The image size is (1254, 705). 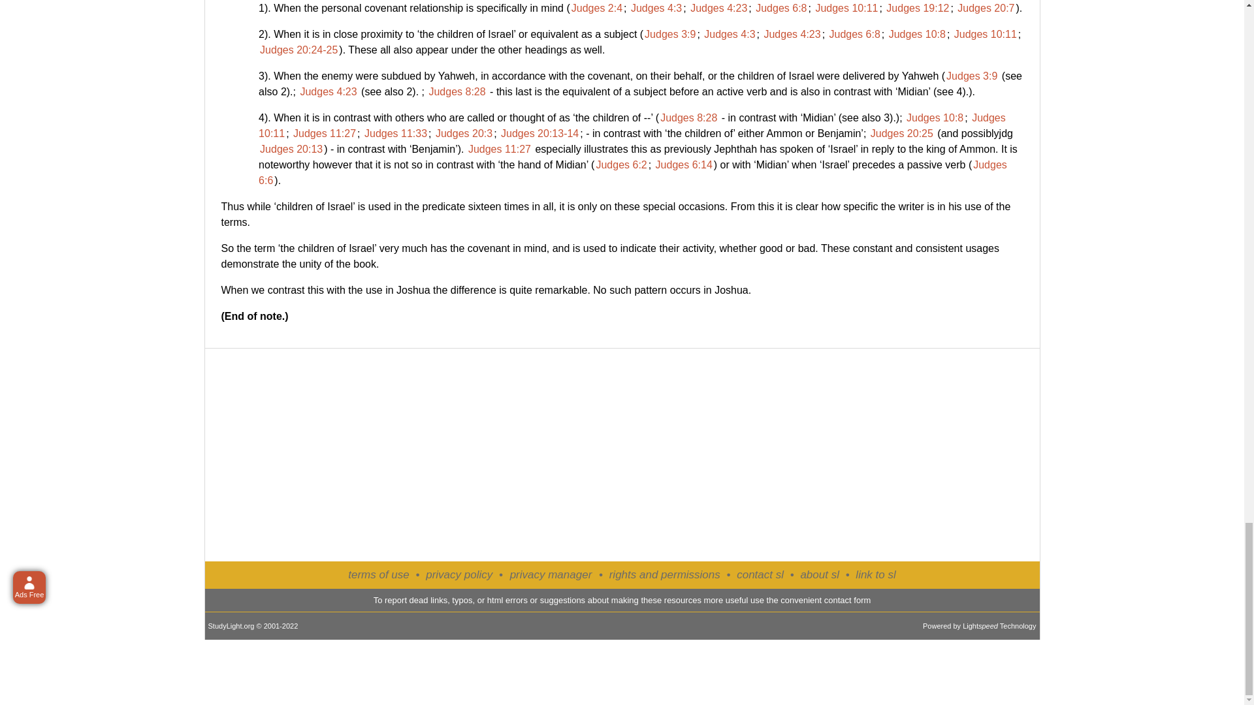 What do you see at coordinates (760, 574) in the screenshot?
I see `contact sl` at bounding box center [760, 574].